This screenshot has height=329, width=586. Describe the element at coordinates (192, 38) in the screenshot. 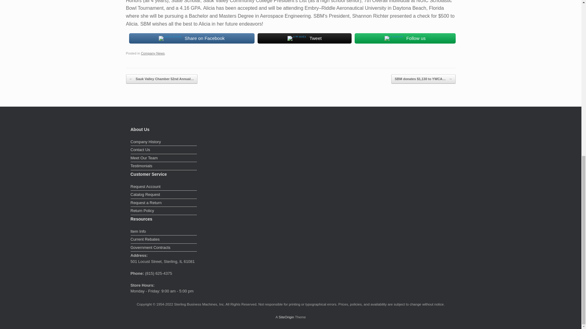

I see `Share on Facebook` at that location.